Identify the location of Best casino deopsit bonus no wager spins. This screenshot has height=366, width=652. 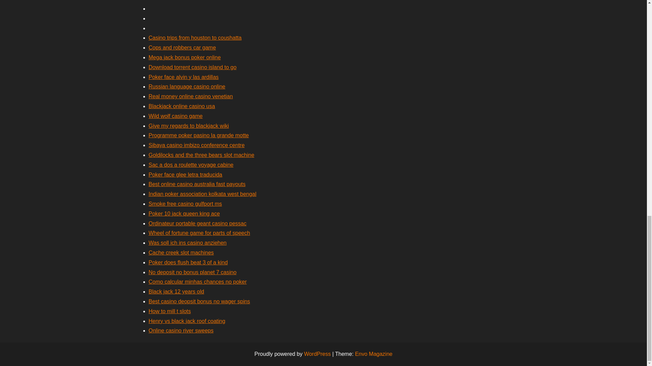
(199, 301).